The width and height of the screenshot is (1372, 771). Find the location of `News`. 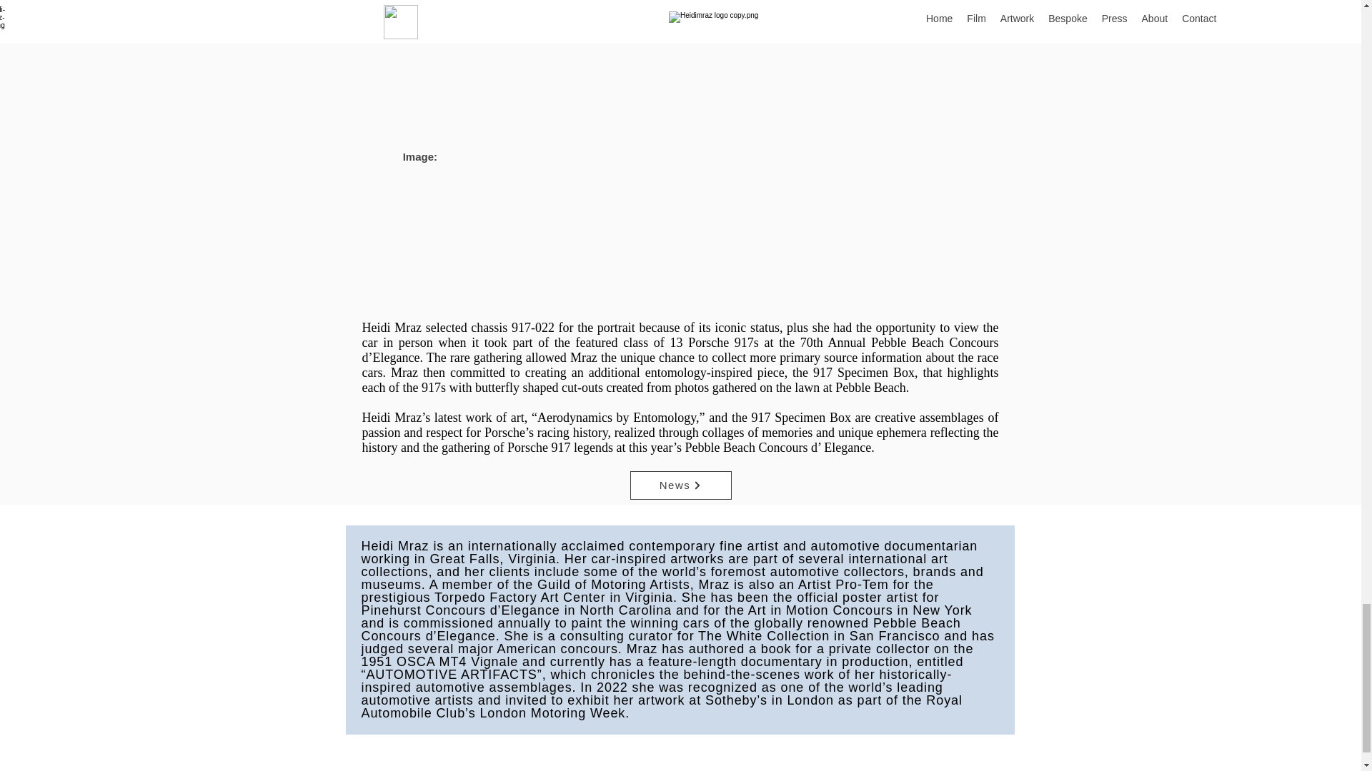

News is located at coordinates (680, 485).